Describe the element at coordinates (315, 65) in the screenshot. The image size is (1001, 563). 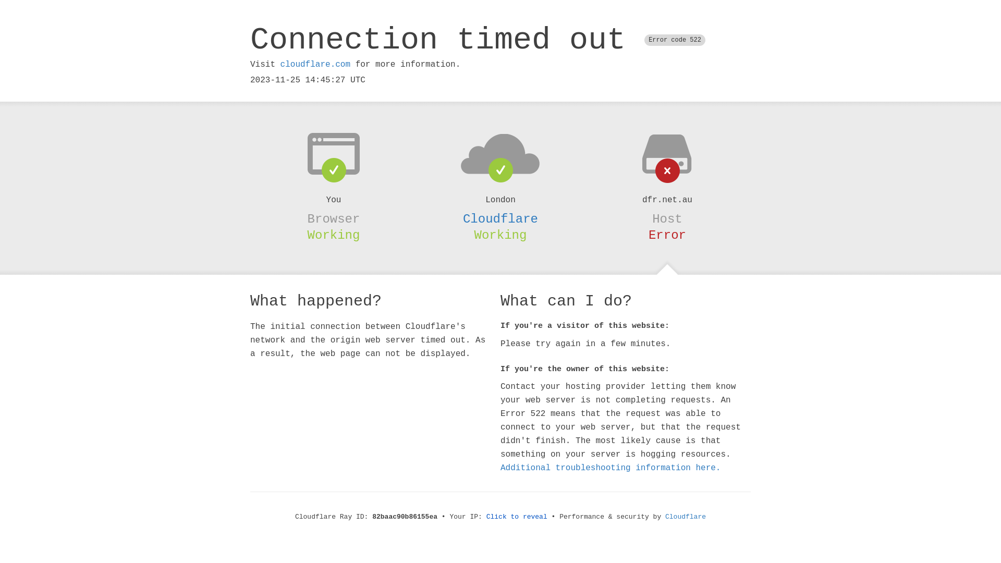
I see `cloudflare.com` at that location.